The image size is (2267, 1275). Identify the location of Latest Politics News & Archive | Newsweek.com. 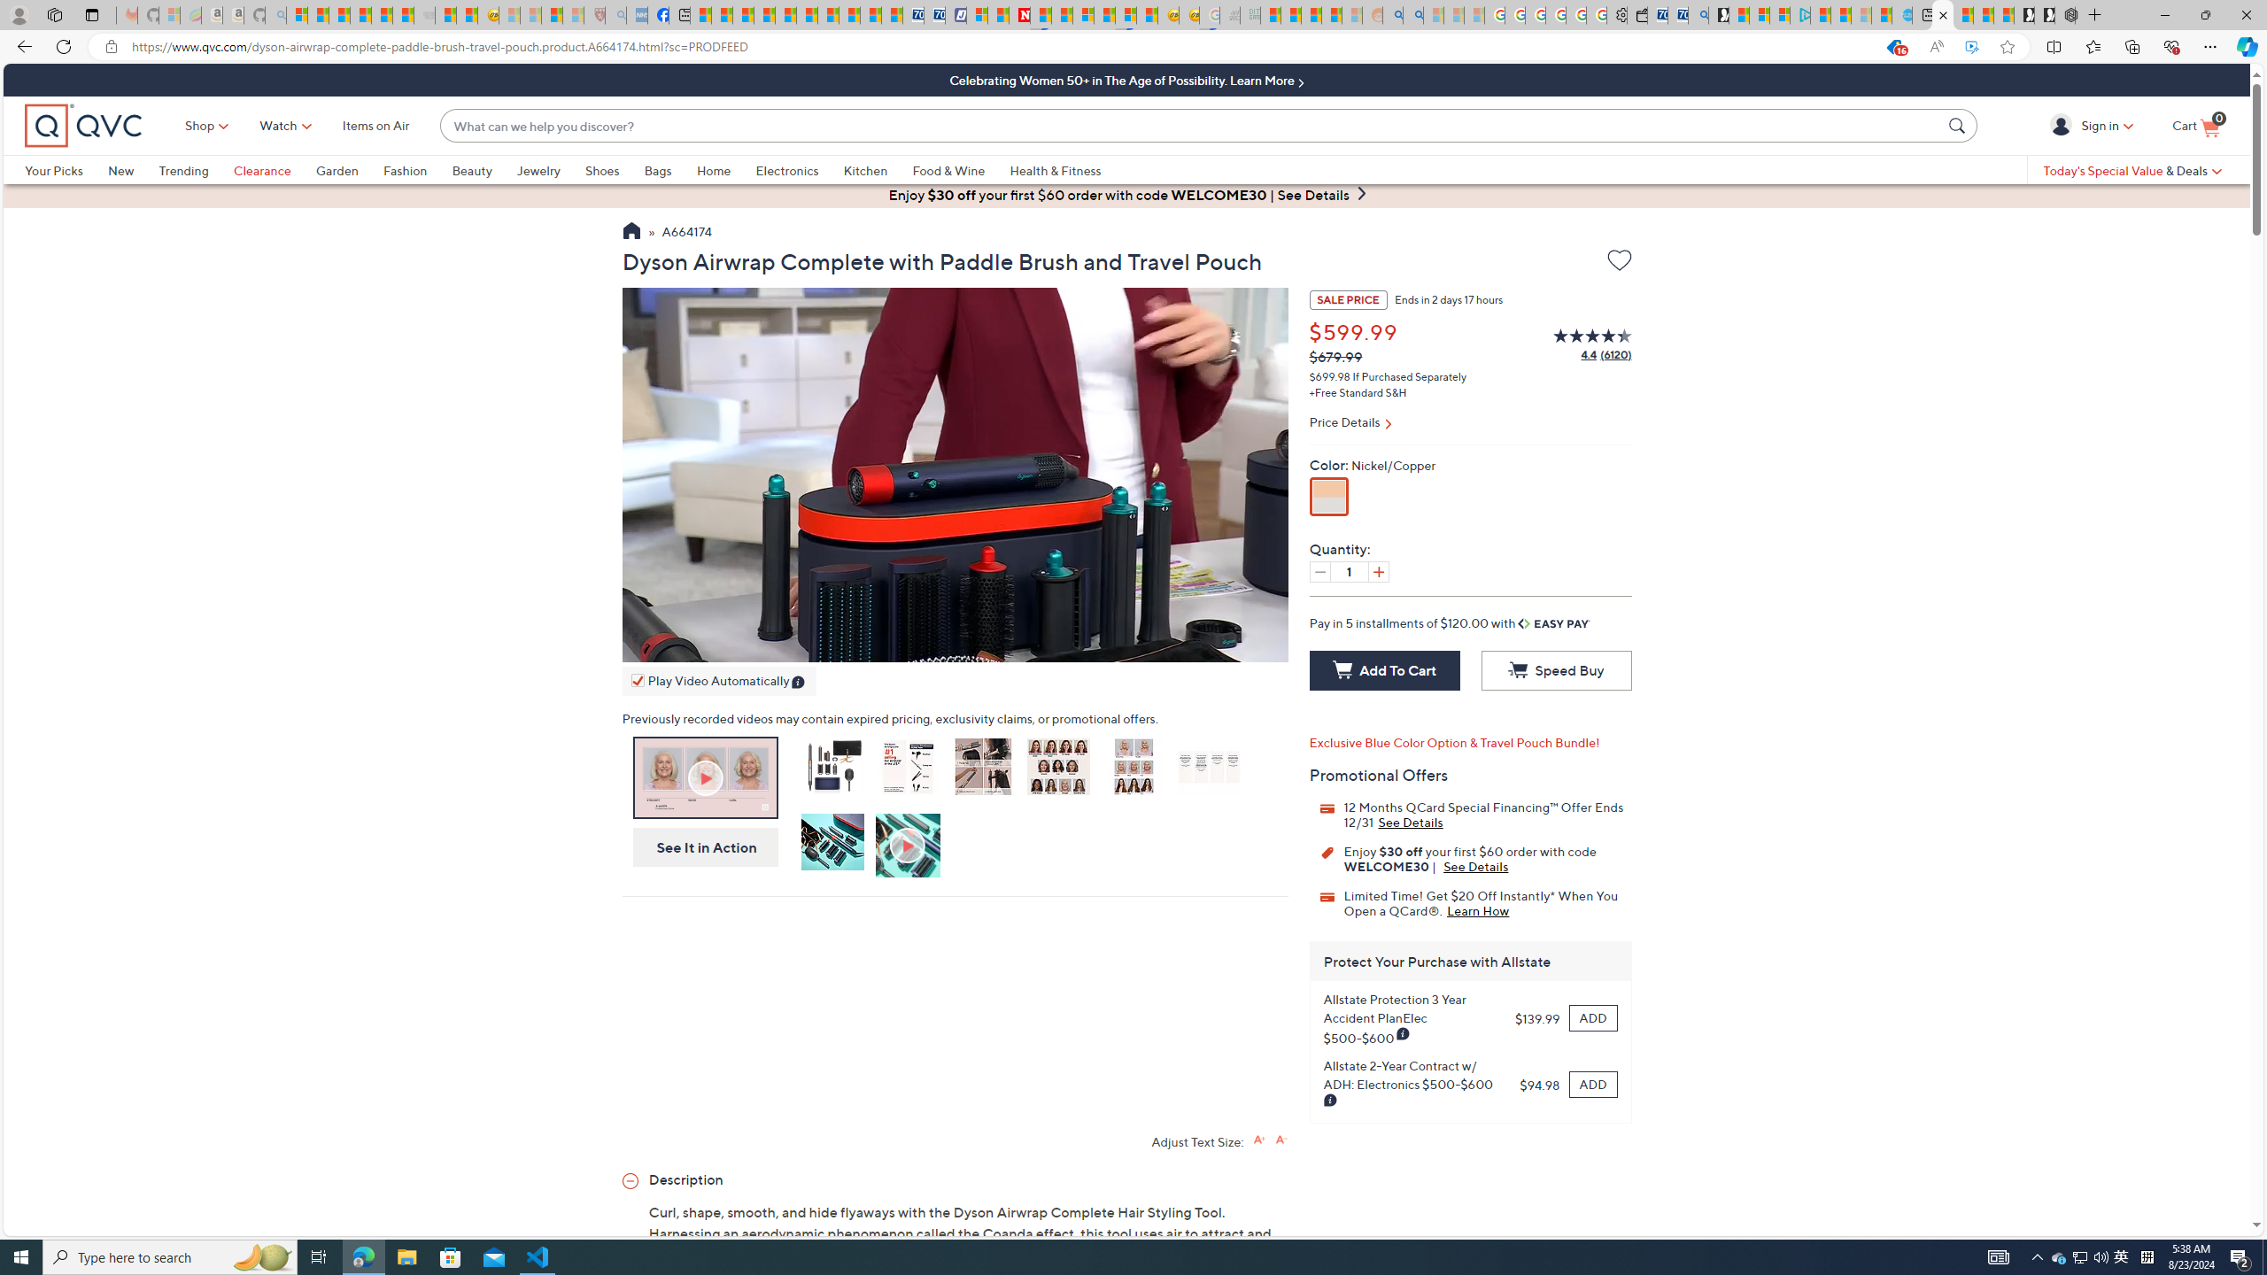
(1020, 15).